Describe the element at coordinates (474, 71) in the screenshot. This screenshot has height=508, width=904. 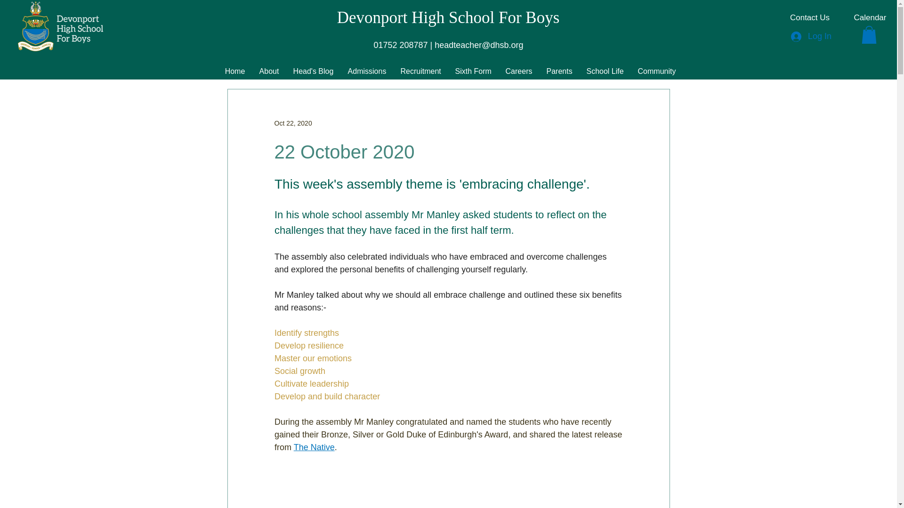
I see `Sixth Form` at that location.